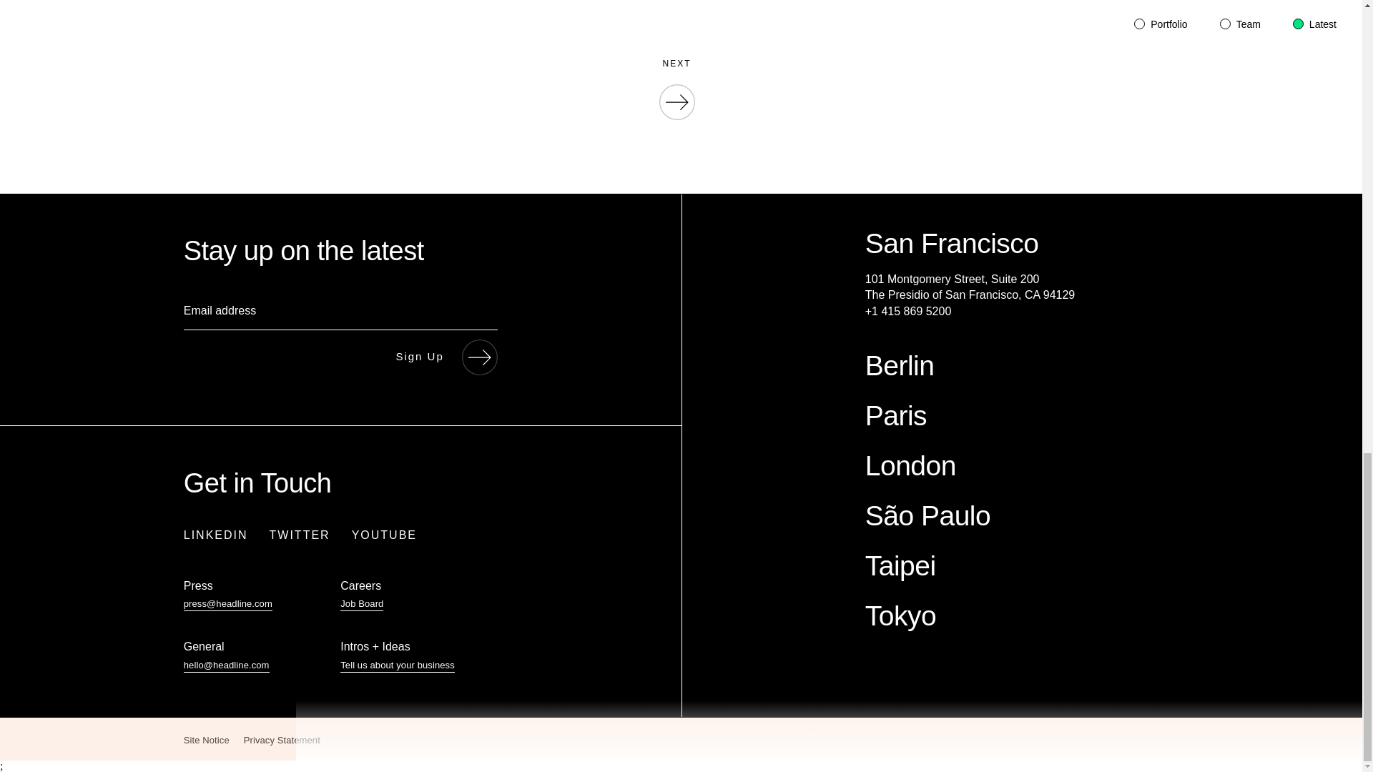 This screenshot has height=772, width=1373. I want to click on TWITTER, so click(300, 535).